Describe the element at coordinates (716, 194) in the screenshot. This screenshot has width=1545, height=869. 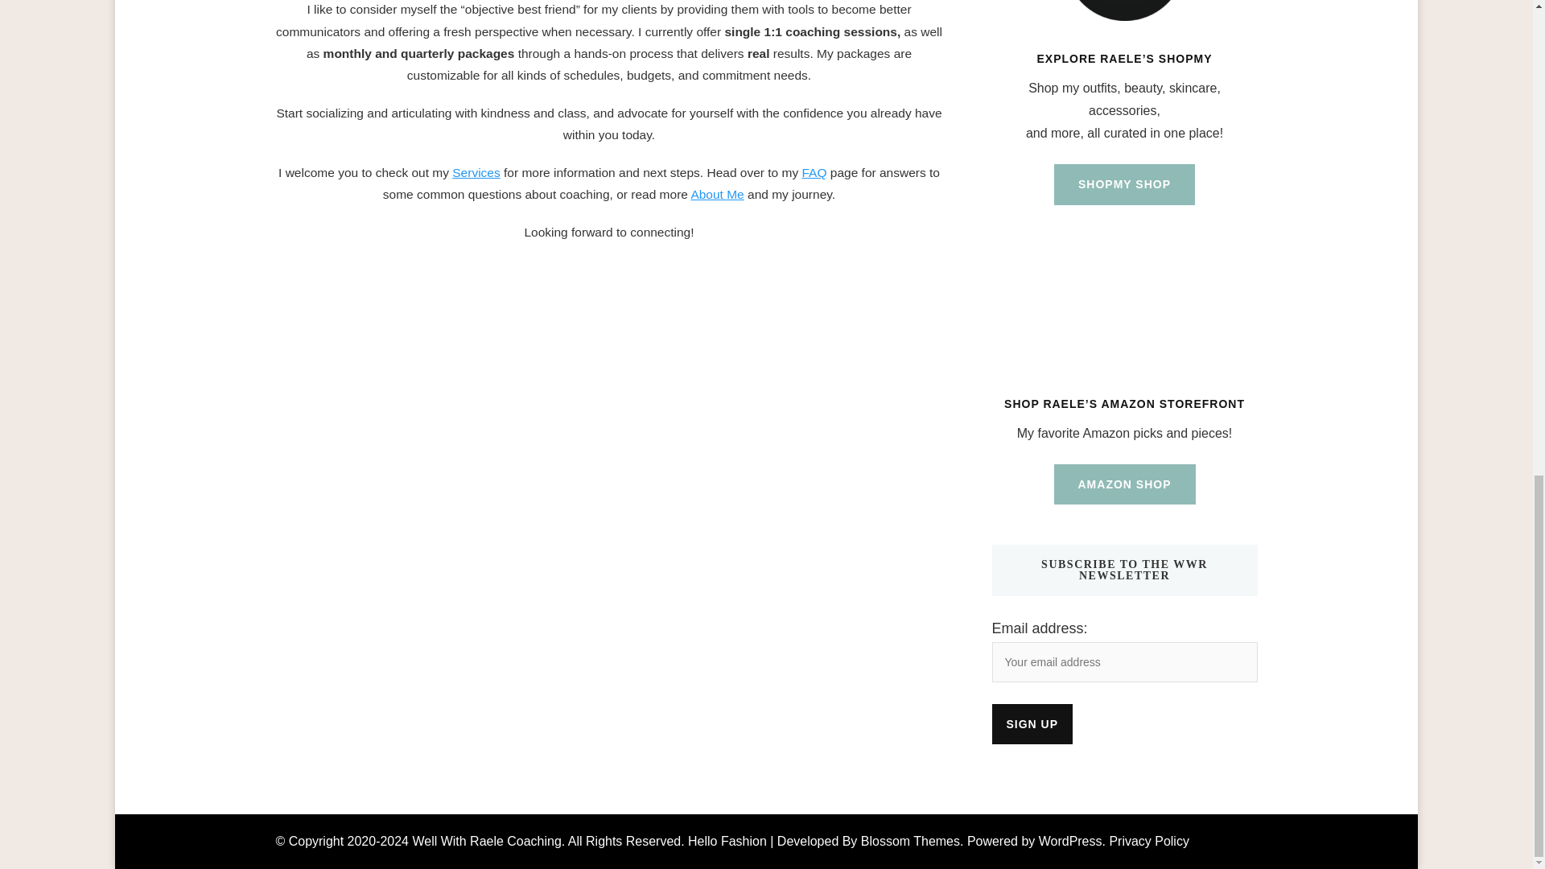
I see `About Me` at that location.